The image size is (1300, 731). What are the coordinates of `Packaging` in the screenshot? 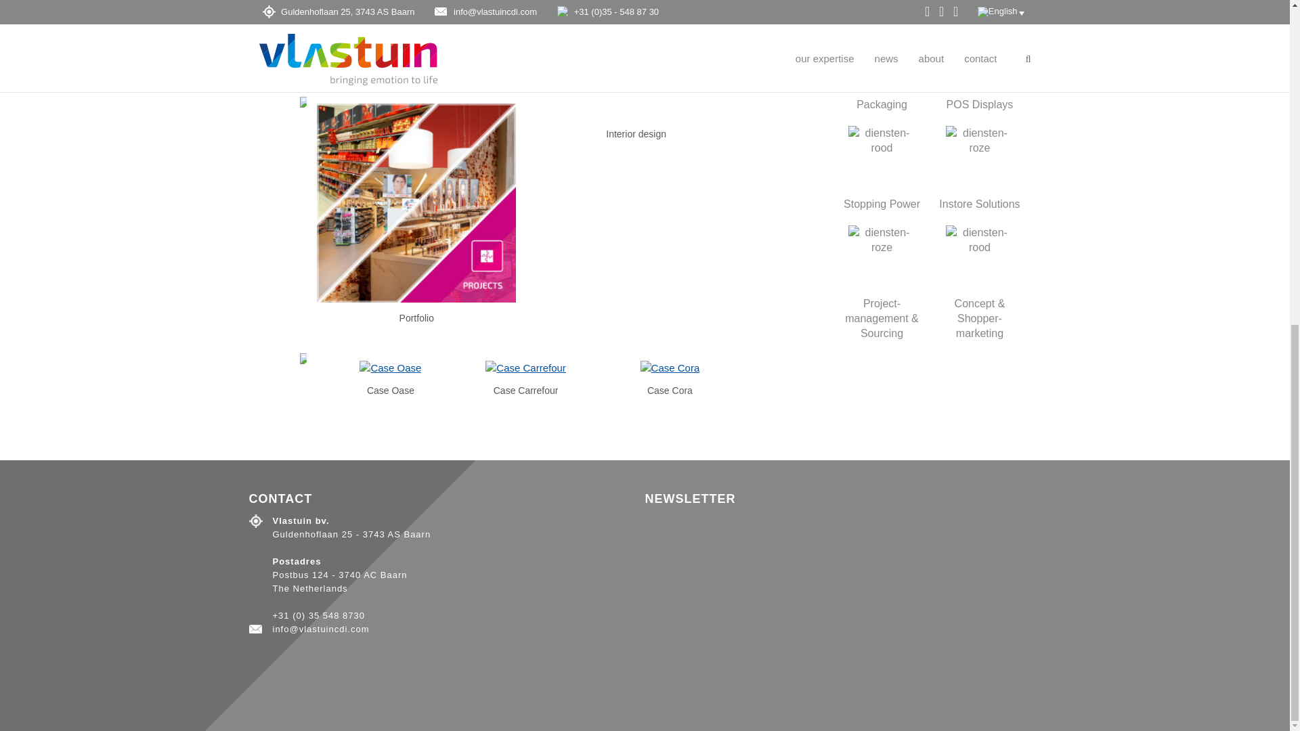 It's located at (882, 68).